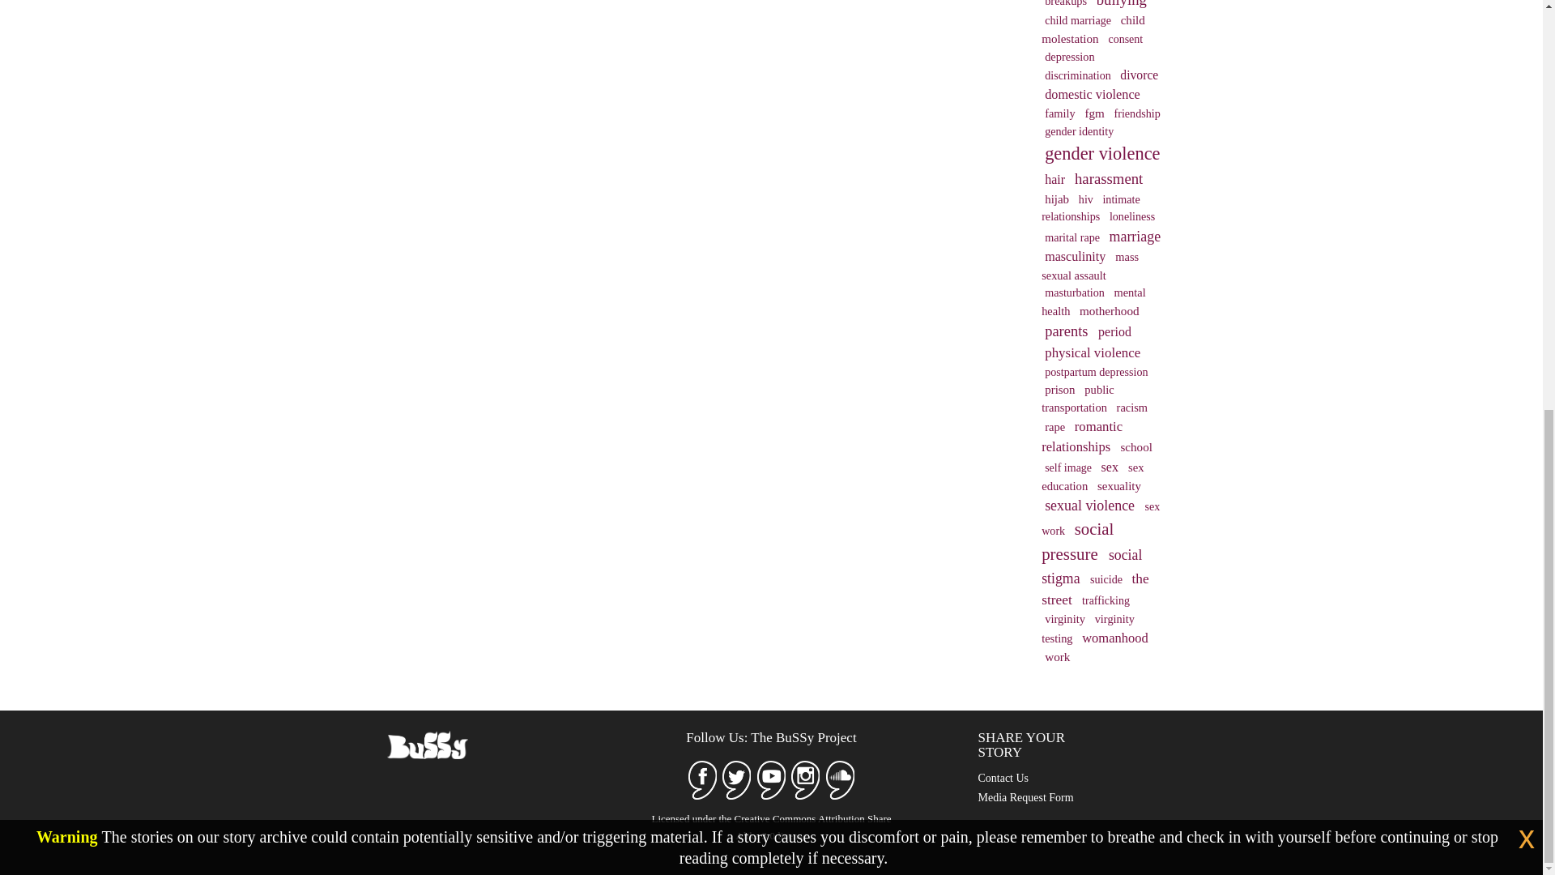 The image size is (1555, 875). Describe the element at coordinates (1092, 94) in the screenshot. I see `78 items tagged with domestic violence` at that location.